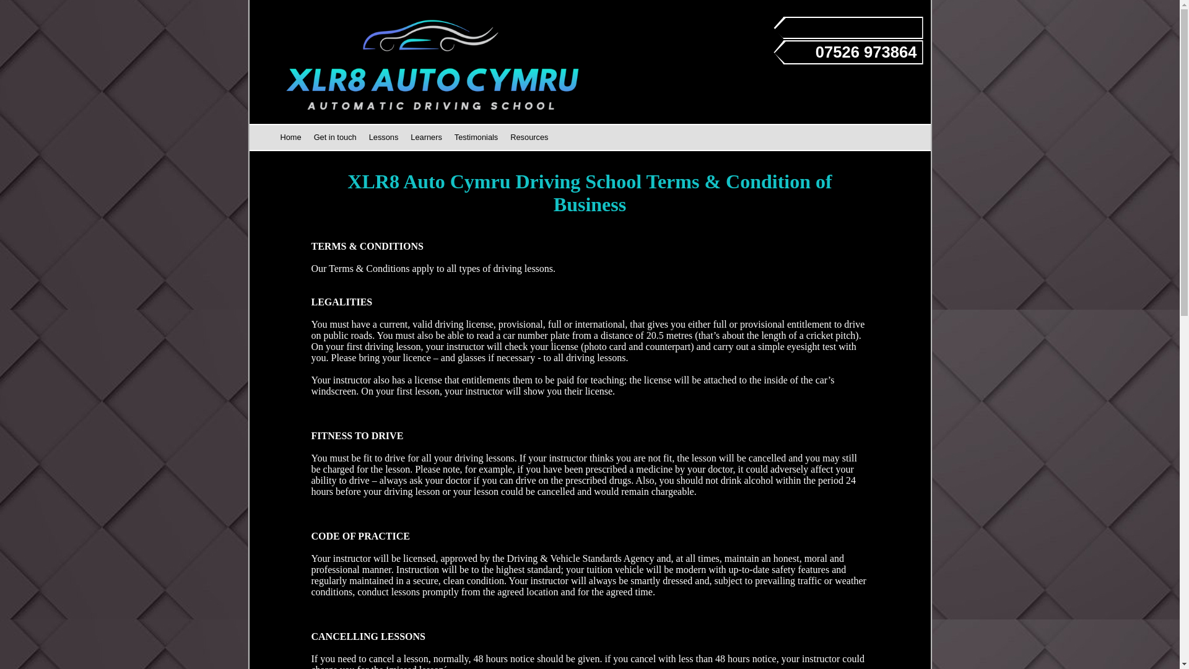 Image resolution: width=1189 pixels, height=669 pixels. I want to click on Lessons, so click(383, 137).